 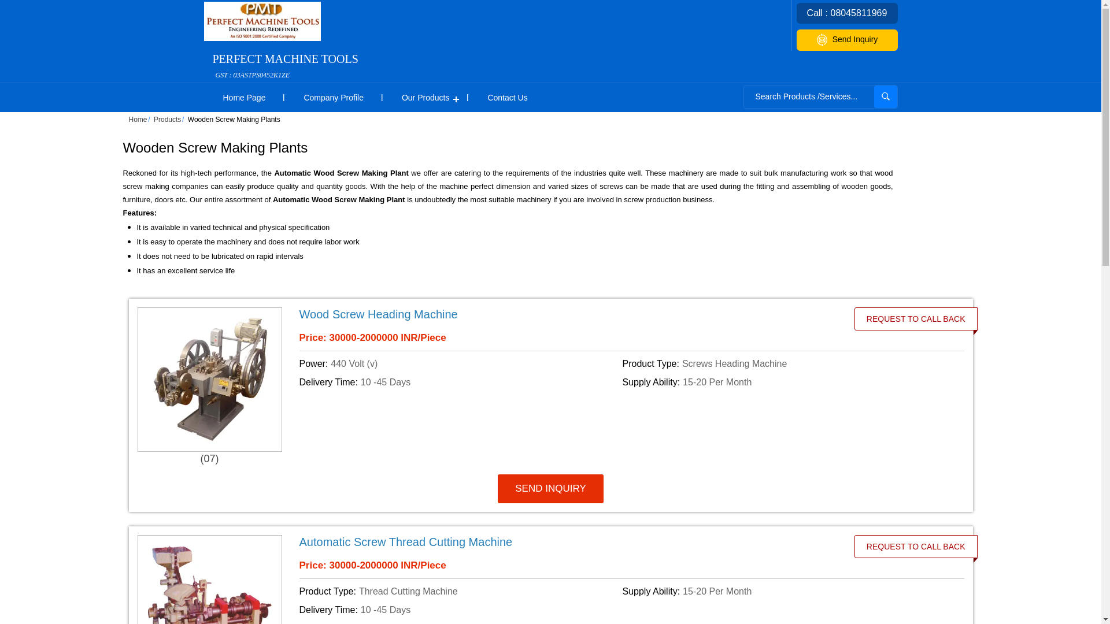 What do you see at coordinates (243, 97) in the screenshot?
I see `Home Page` at bounding box center [243, 97].